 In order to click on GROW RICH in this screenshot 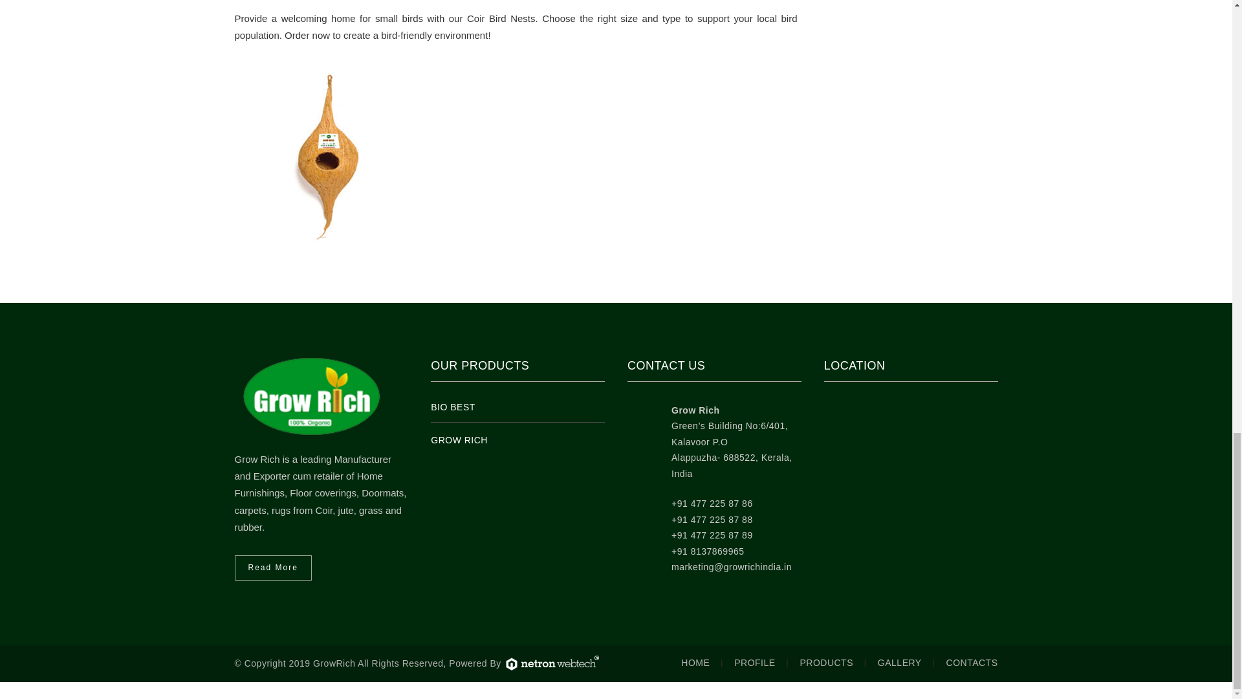, I will do `click(459, 439)`.